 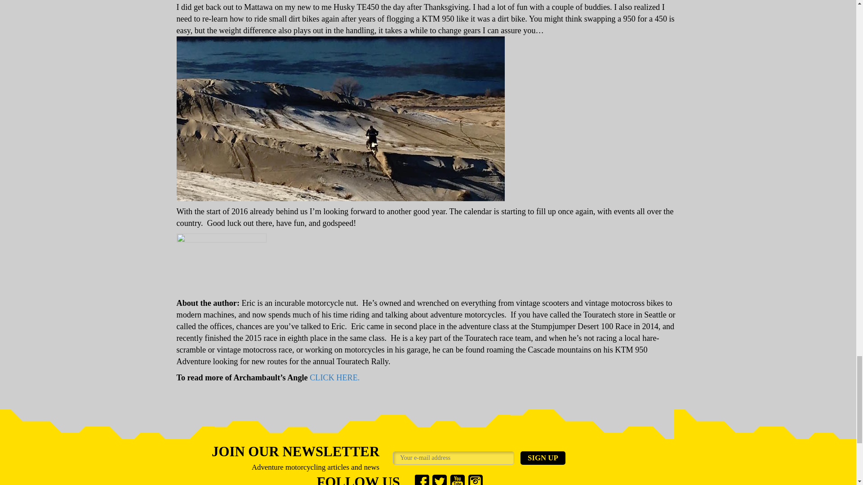 What do you see at coordinates (334, 377) in the screenshot?
I see ` CLICK HERE. ` at bounding box center [334, 377].